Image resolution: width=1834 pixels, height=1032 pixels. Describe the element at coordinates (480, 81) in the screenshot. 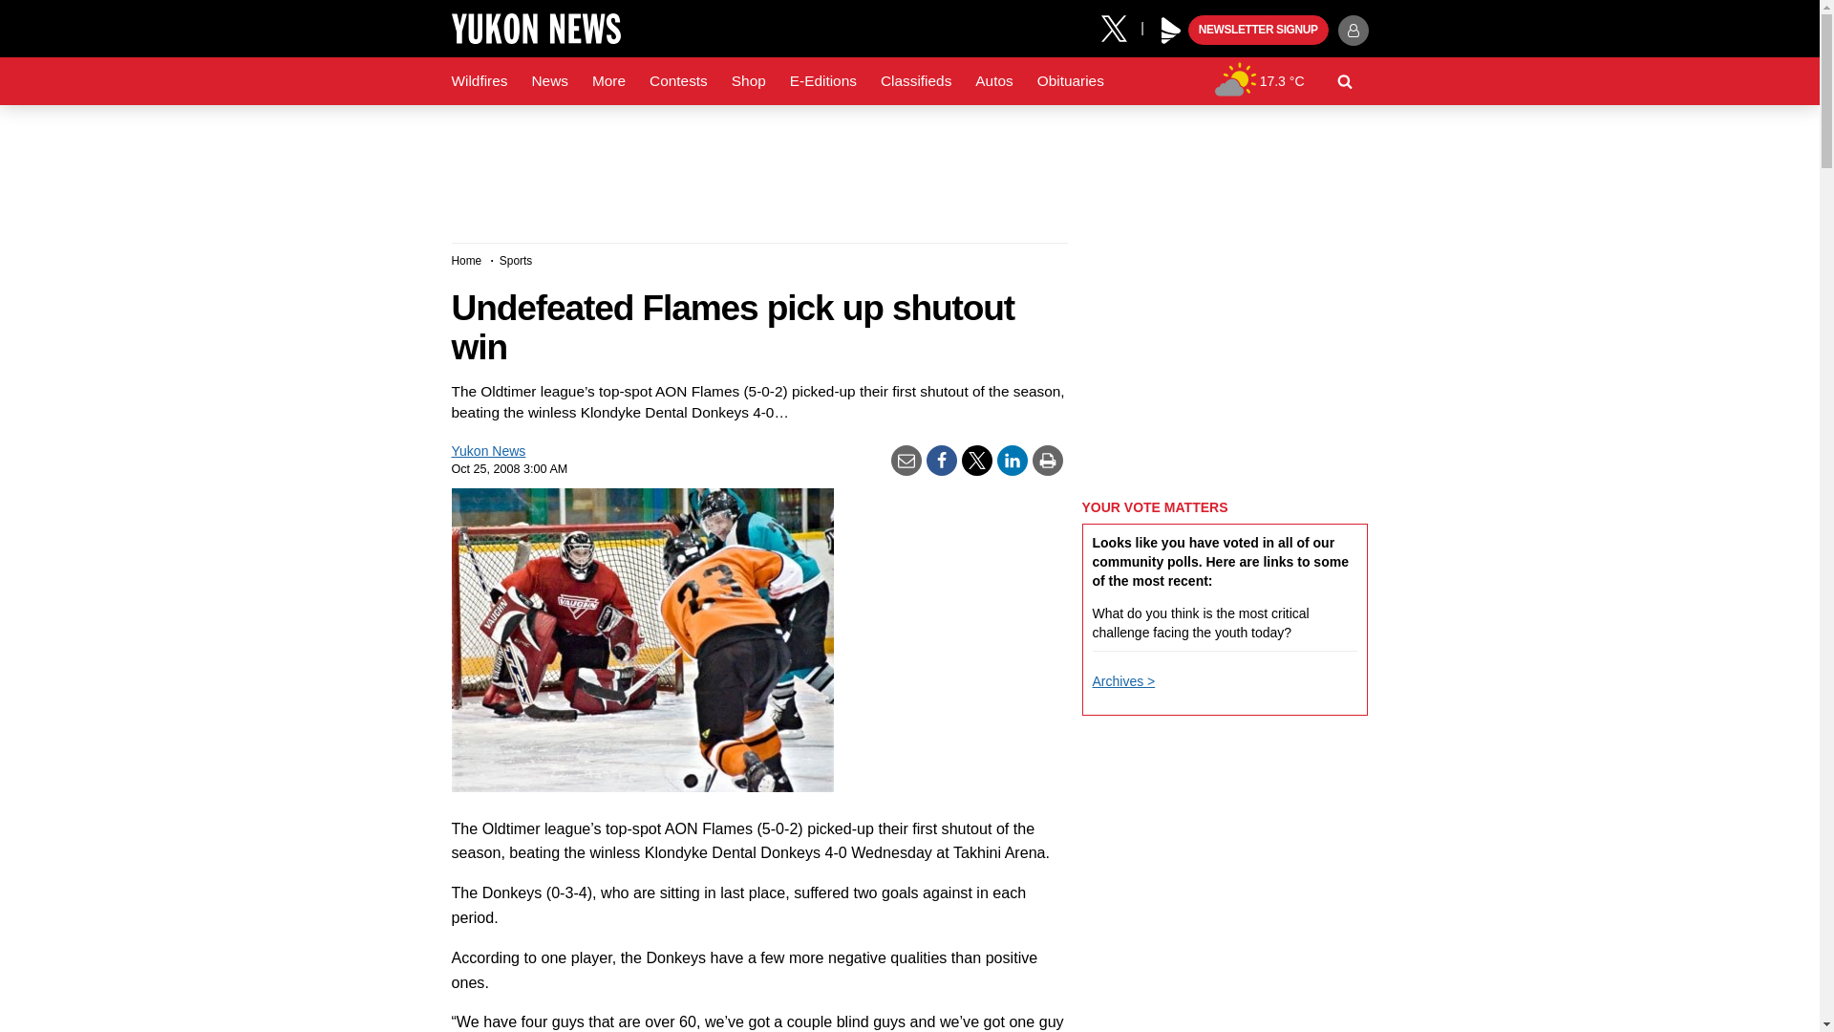

I see `Wildfires` at that location.